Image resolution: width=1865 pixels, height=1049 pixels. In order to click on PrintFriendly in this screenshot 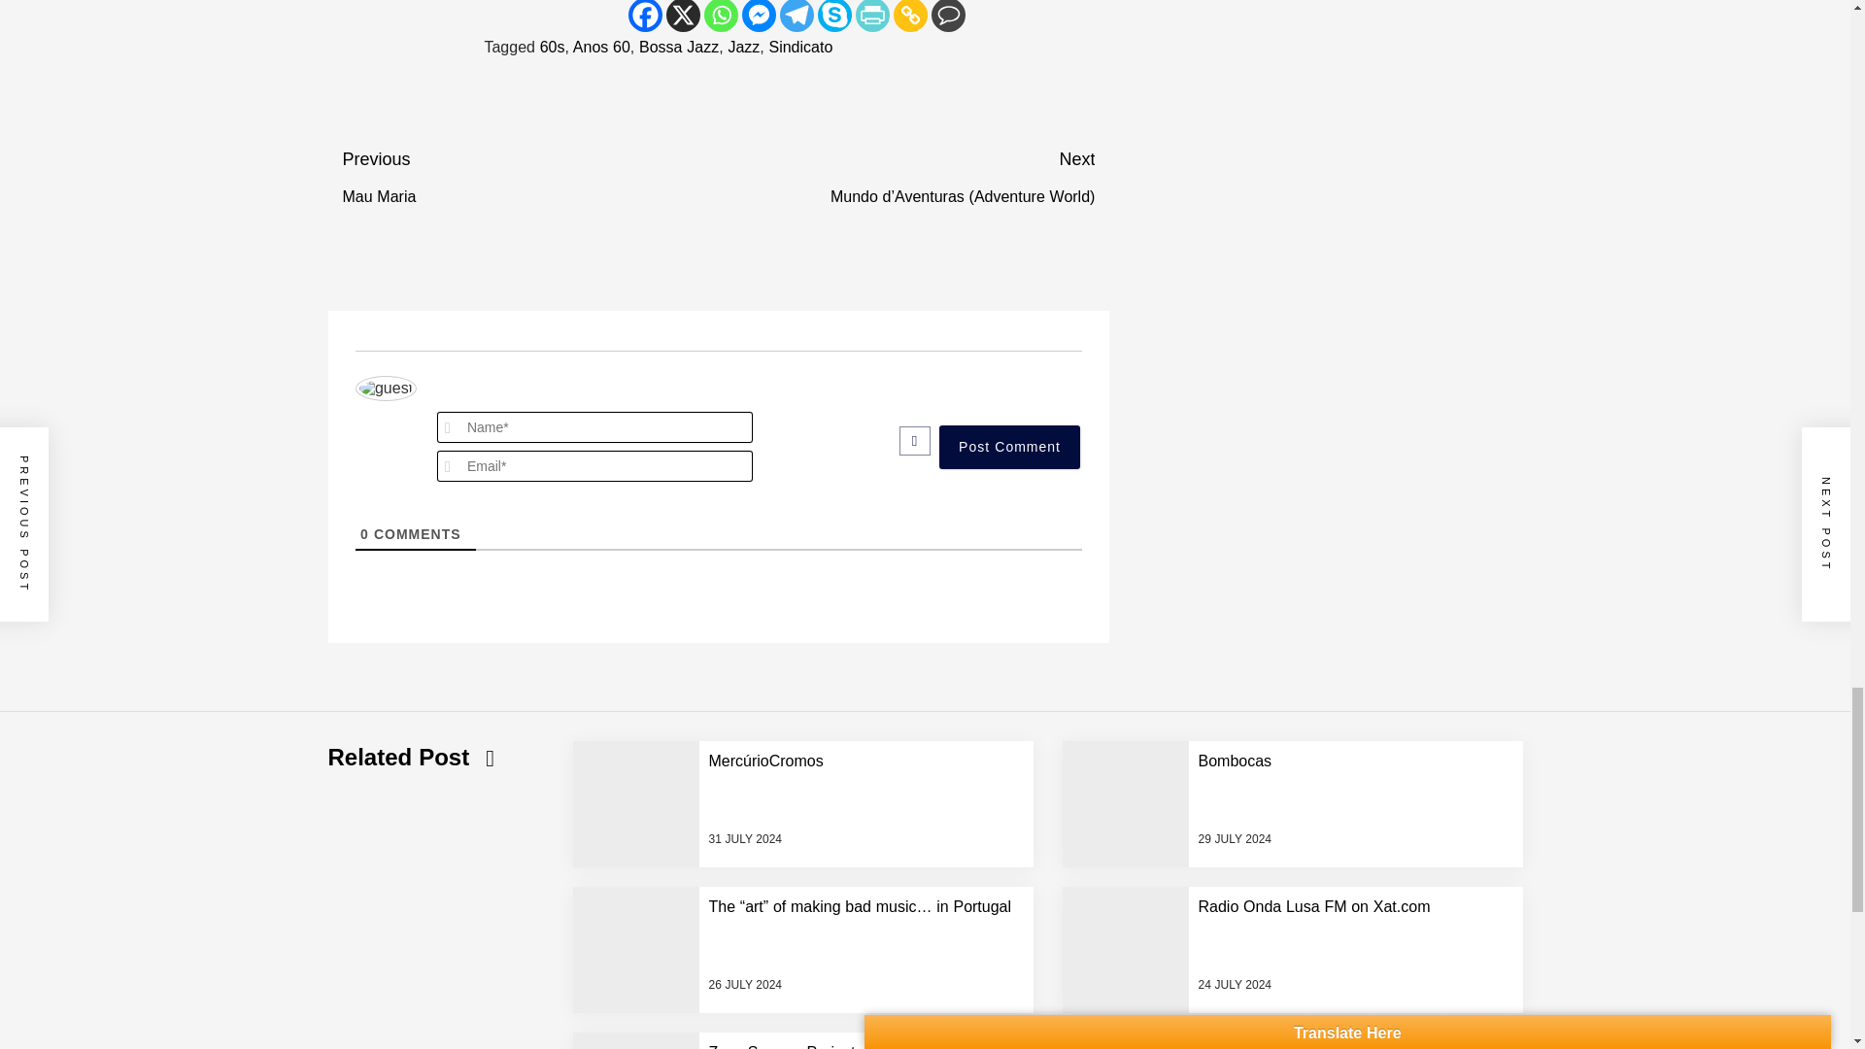, I will do `click(872, 16)`.